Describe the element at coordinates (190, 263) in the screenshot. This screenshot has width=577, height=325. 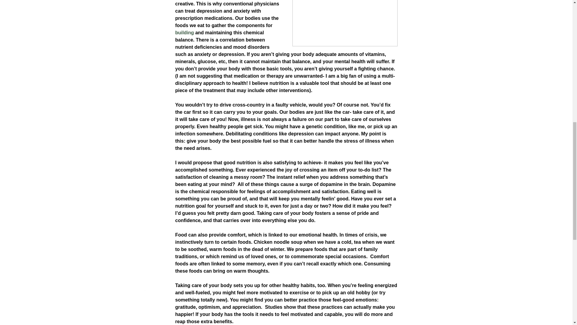
I see `Why I Keep Frozen Berries On Hand` at that location.